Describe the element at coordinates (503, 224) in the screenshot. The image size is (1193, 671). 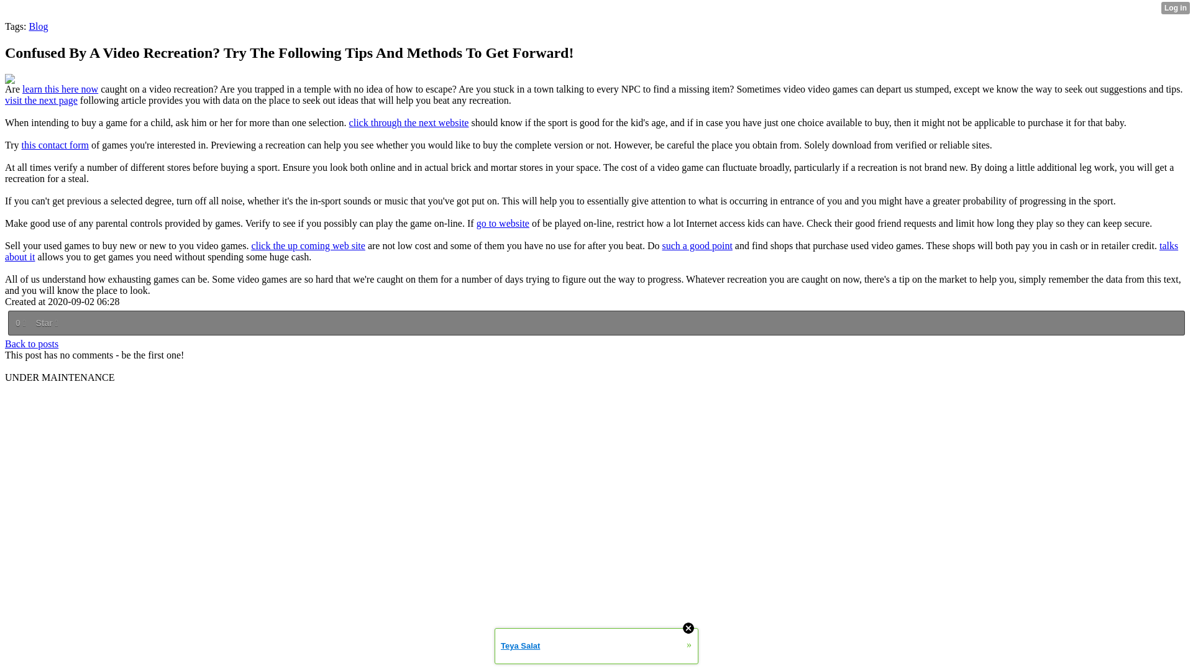
I see `go to website` at that location.